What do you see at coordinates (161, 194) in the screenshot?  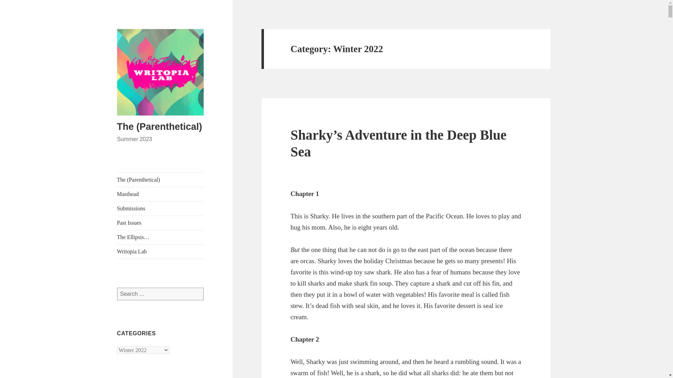 I see `Masthead` at bounding box center [161, 194].